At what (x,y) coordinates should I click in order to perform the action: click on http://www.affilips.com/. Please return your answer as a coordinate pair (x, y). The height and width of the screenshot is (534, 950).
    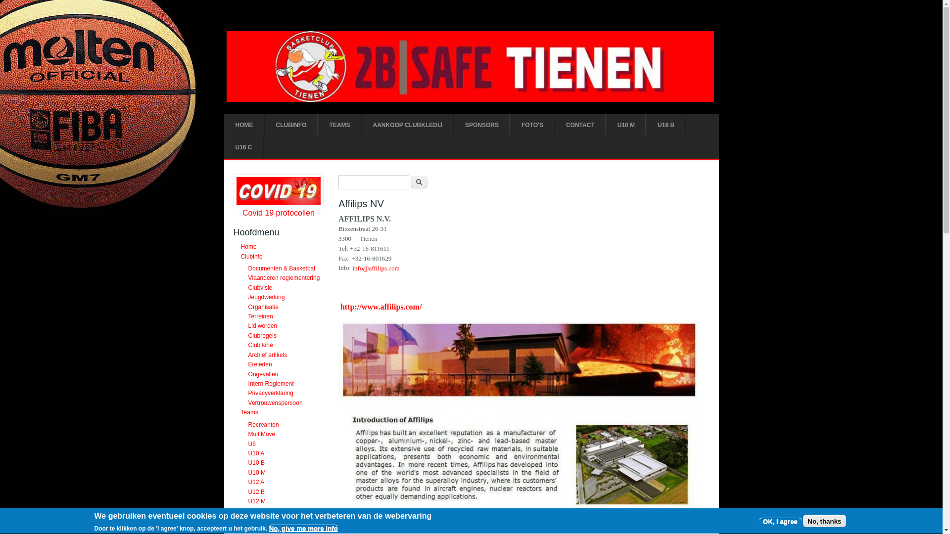
    Looking at the image, I should click on (381, 306).